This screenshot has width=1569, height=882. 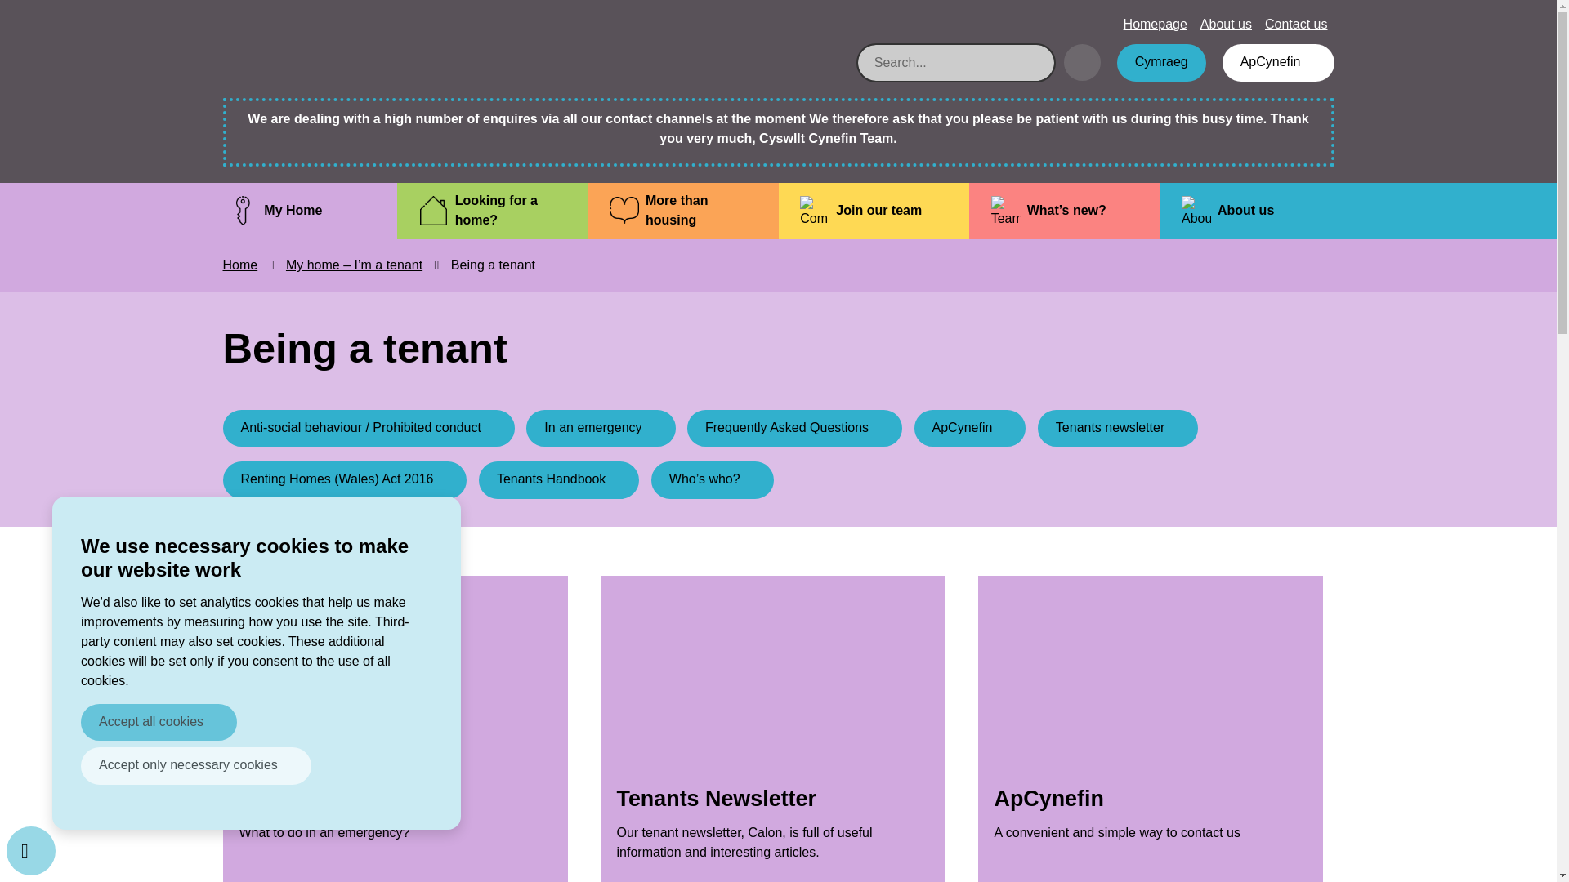 I want to click on Accept only necessary cookies, so click(x=196, y=766).